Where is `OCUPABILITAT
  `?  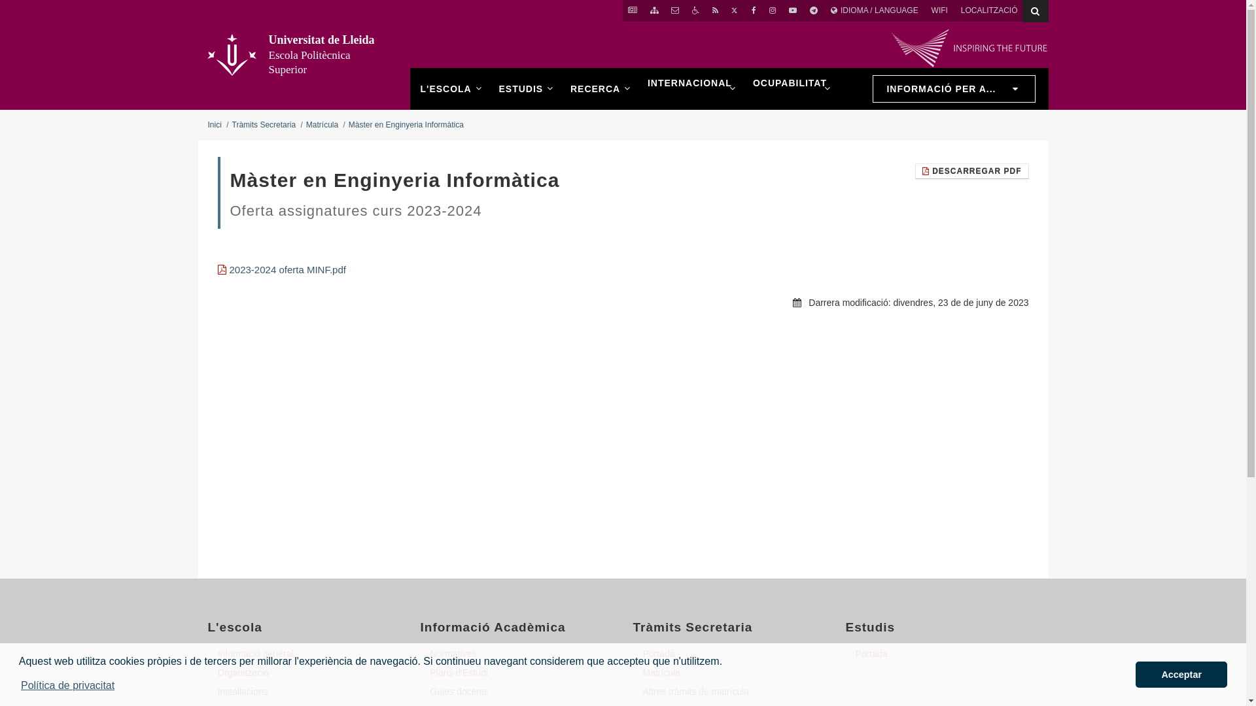
OCUPABILITAT
   is located at coordinates (790, 89).